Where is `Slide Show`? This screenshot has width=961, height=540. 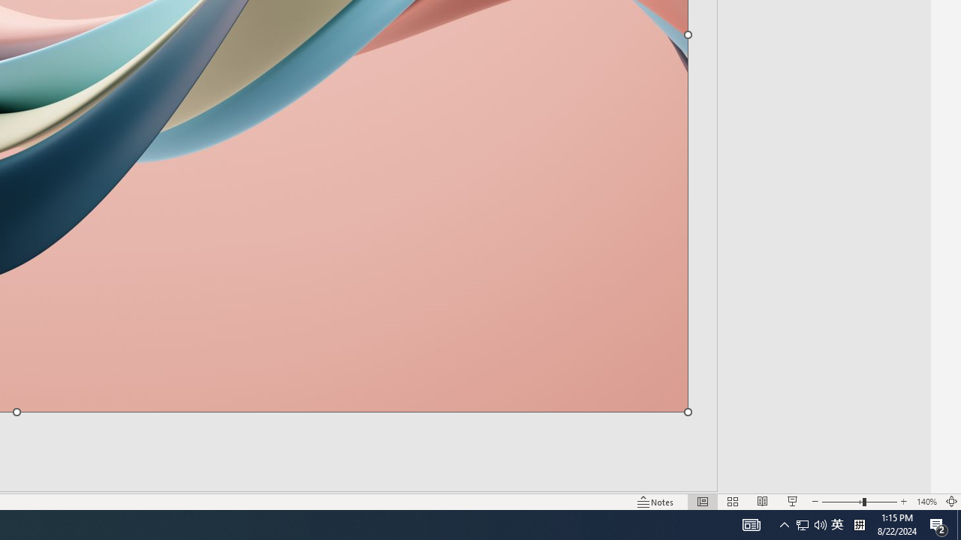
Slide Show is located at coordinates (793, 501).